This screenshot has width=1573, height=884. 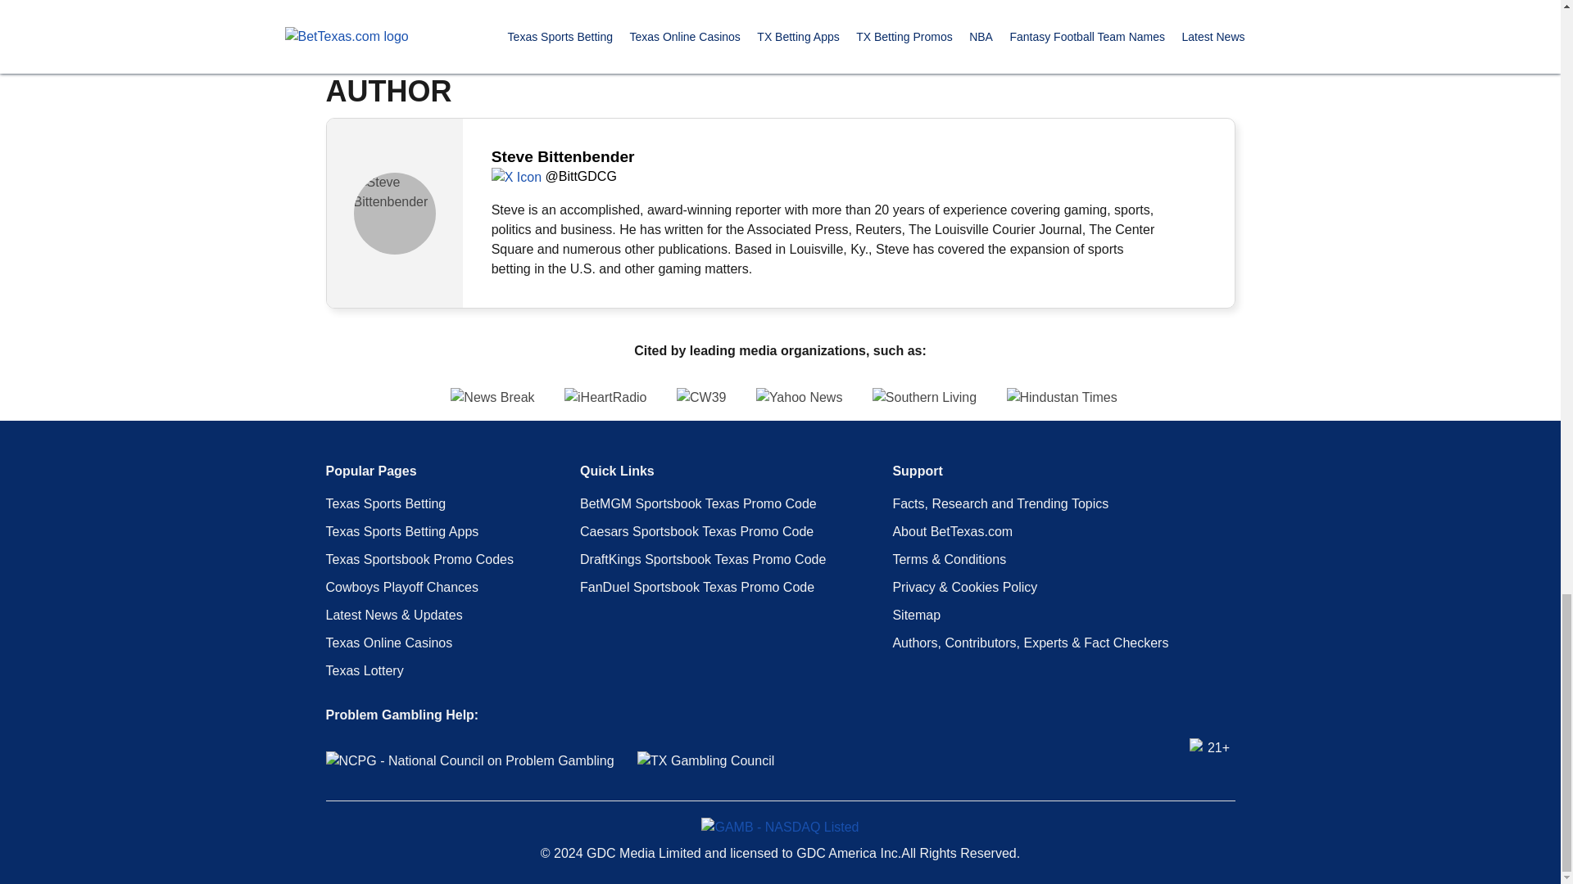 What do you see at coordinates (605, 398) in the screenshot?
I see `iHeartRadio` at bounding box center [605, 398].